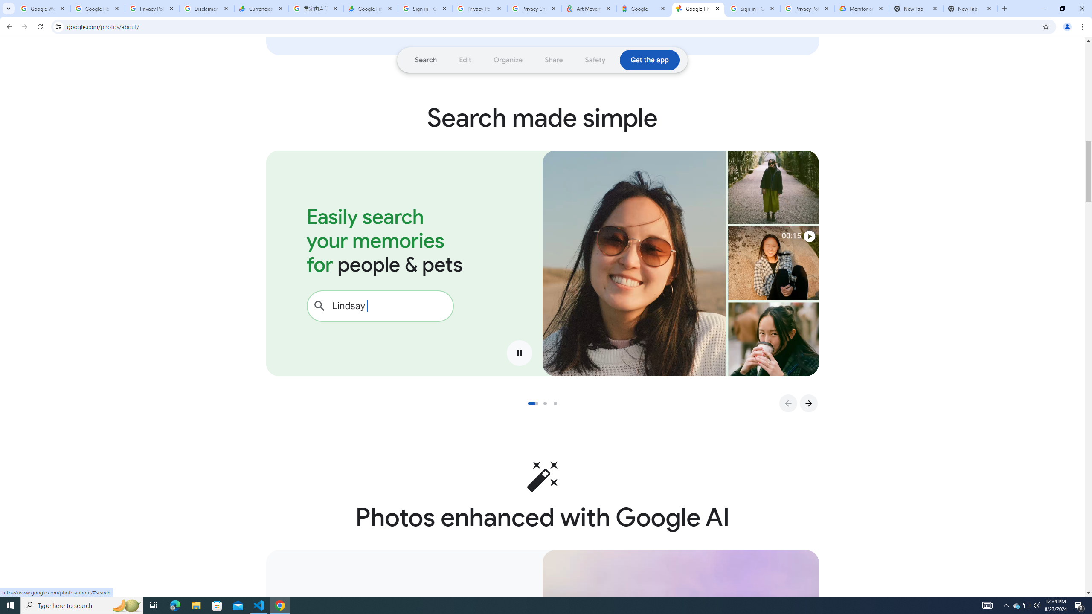  I want to click on Go to slide 3, so click(558, 403).